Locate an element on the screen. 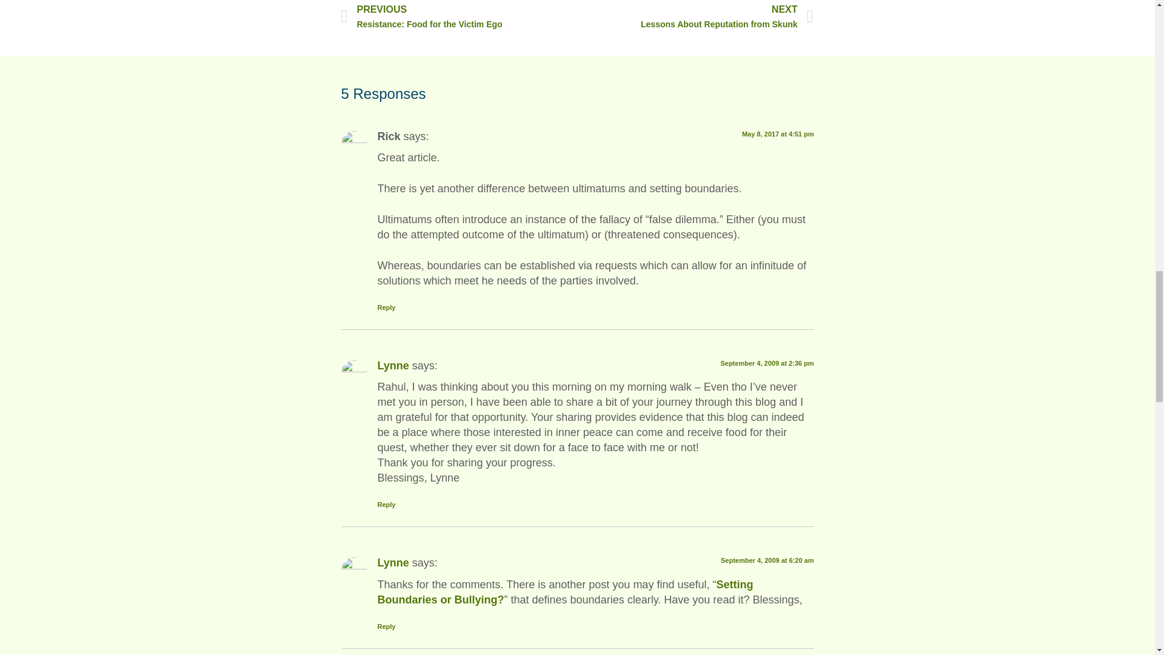  Setting Boundaries or Bullying? is located at coordinates (393, 563).